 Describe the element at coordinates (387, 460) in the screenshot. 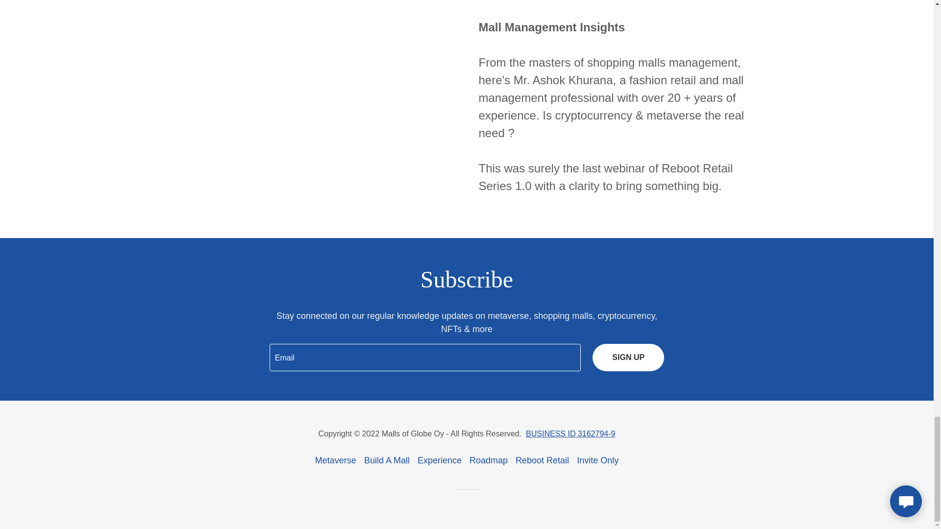

I see `Build A Mall` at that location.